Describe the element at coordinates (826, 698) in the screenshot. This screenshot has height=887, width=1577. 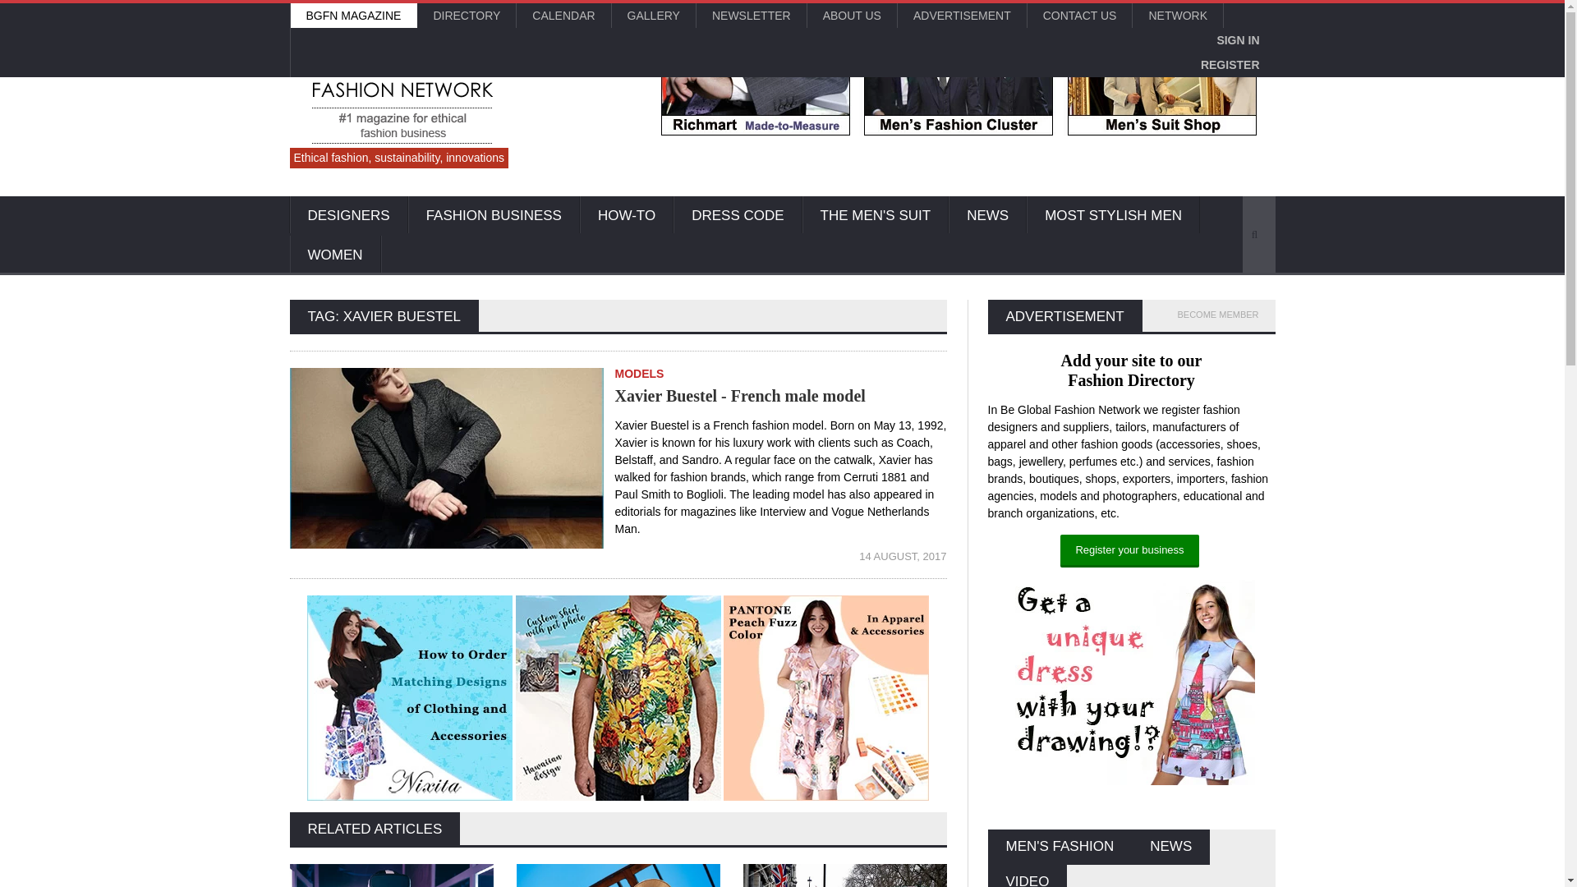
I see `How to Use the Pantone Color of the Year 2024` at that location.